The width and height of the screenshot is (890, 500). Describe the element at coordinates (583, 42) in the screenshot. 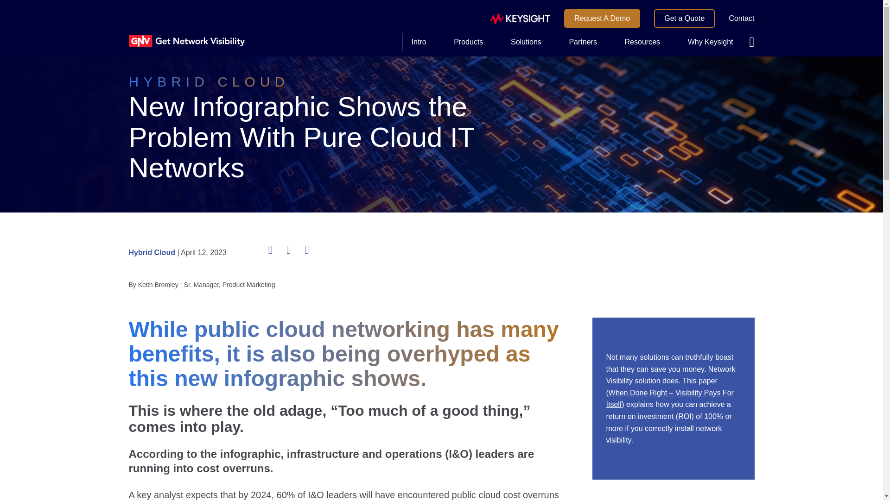

I see `Partners` at that location.